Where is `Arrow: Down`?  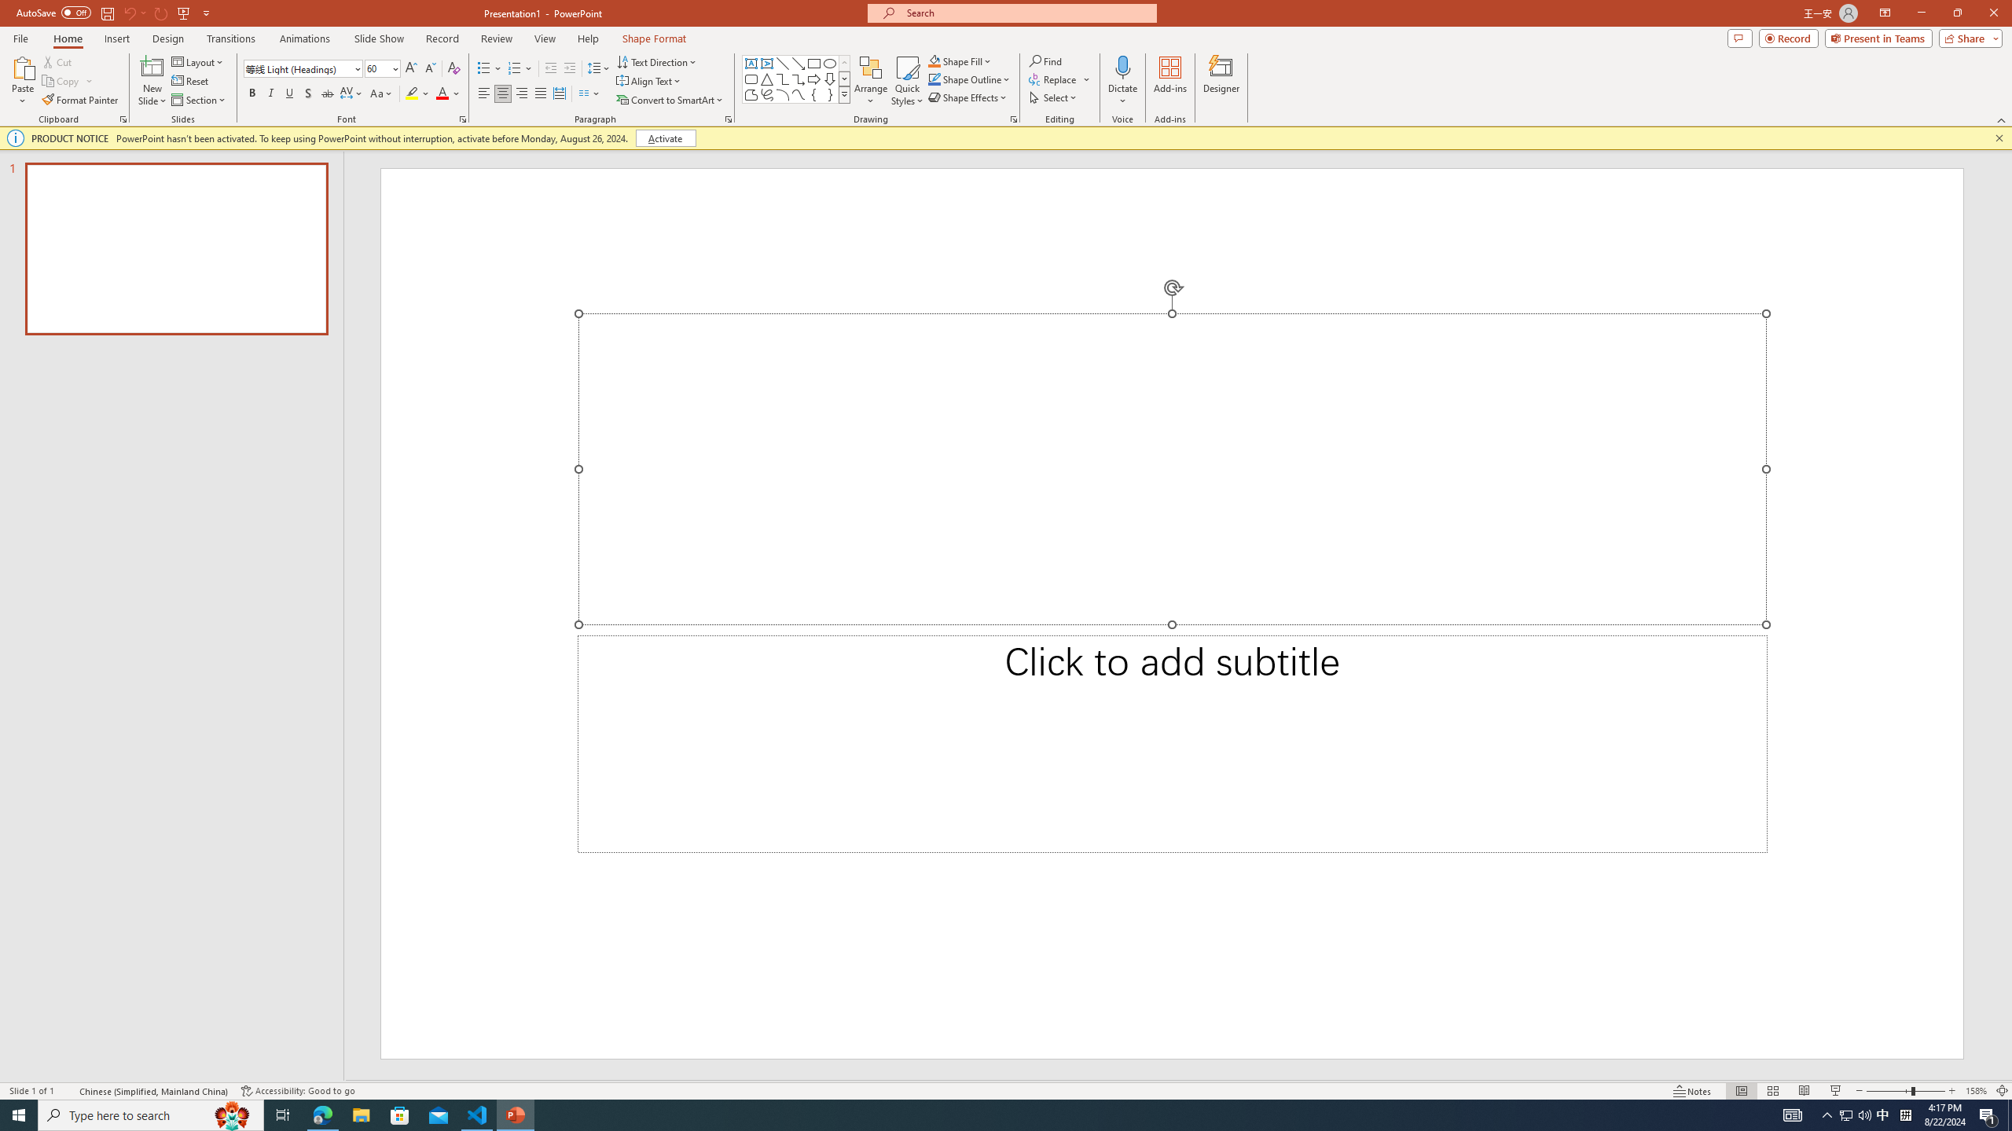
Arrow: Down is located at coordinates (830, 79).